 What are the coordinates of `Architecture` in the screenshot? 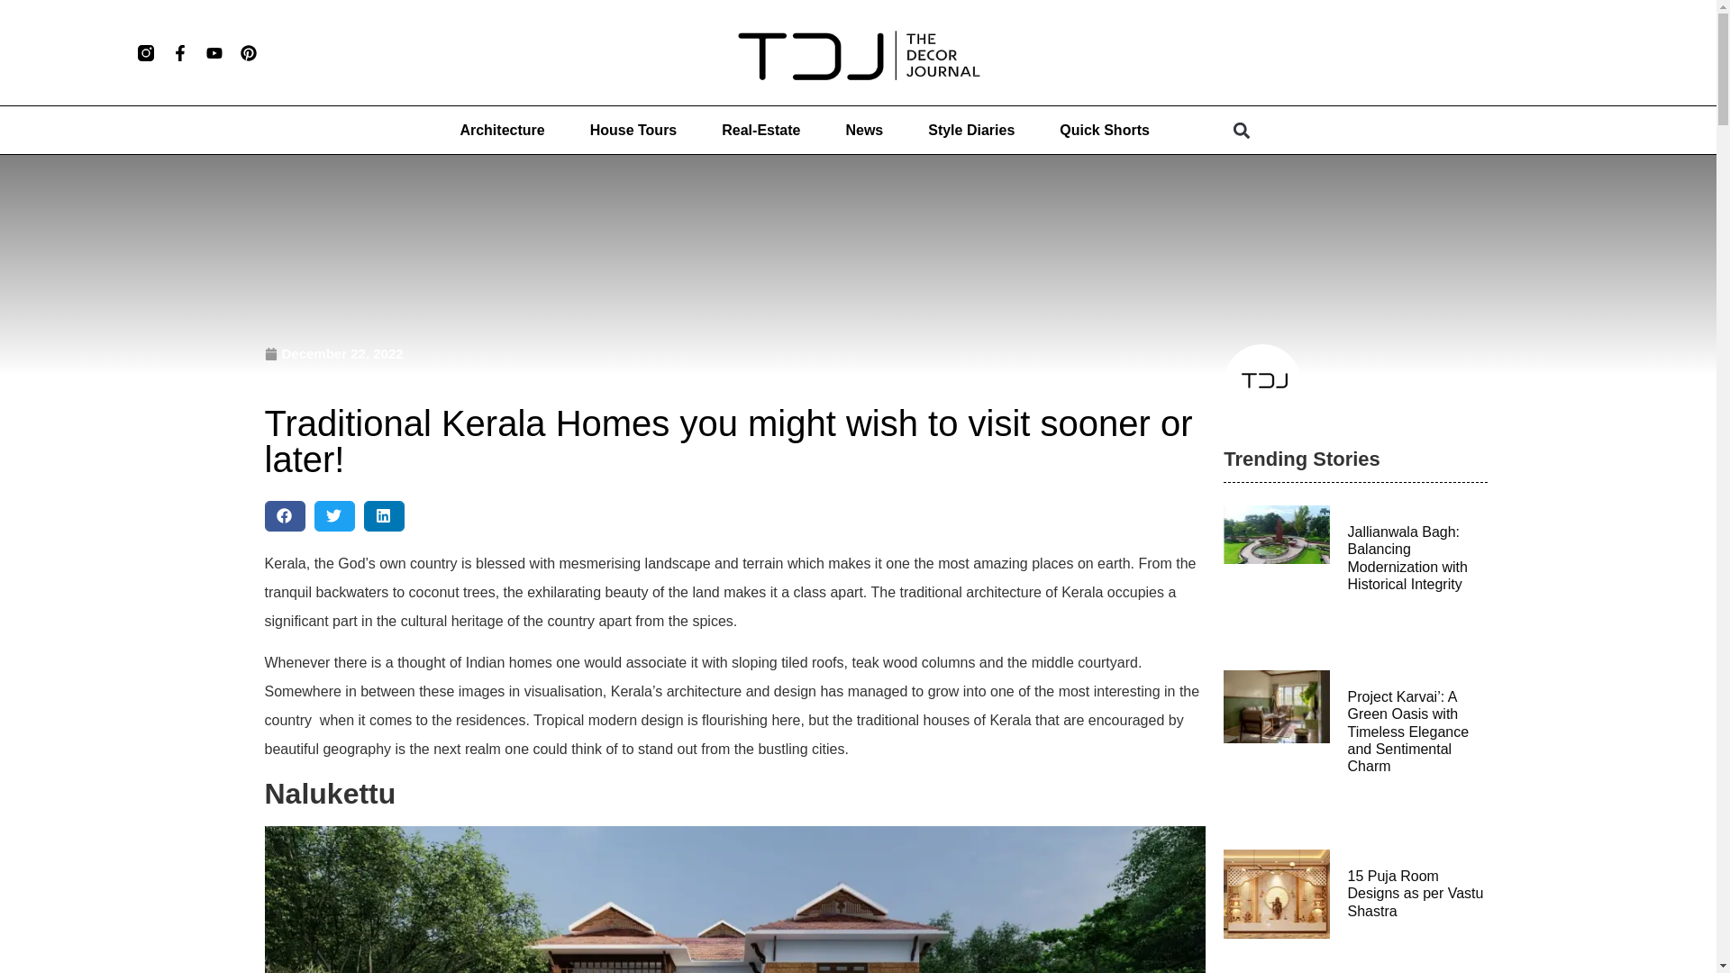 It's located at (502, 131).